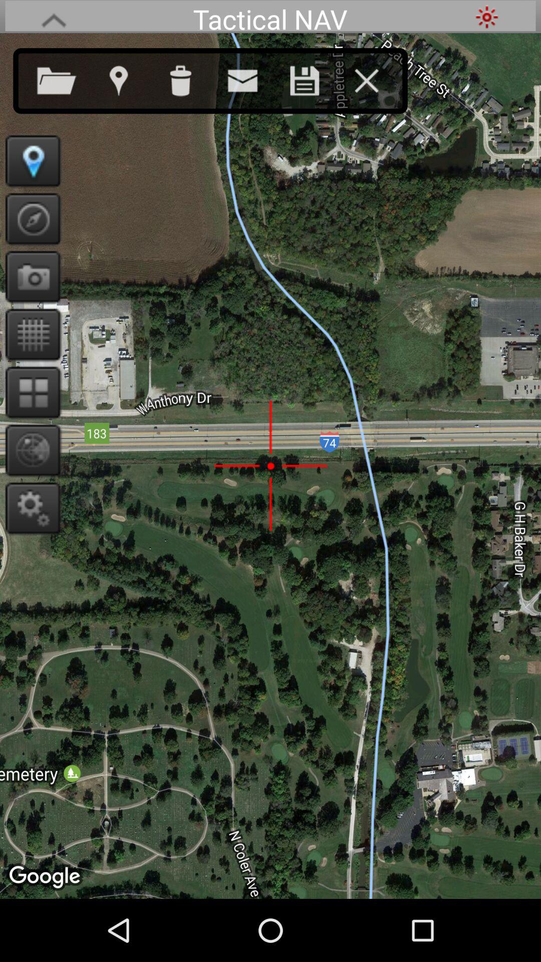 The image size is (541, 962). What do you see at coordinates (487, 17) in the screenshot?
I see `click the app to the right of tactical nav item` at bounding box center [487, 17].